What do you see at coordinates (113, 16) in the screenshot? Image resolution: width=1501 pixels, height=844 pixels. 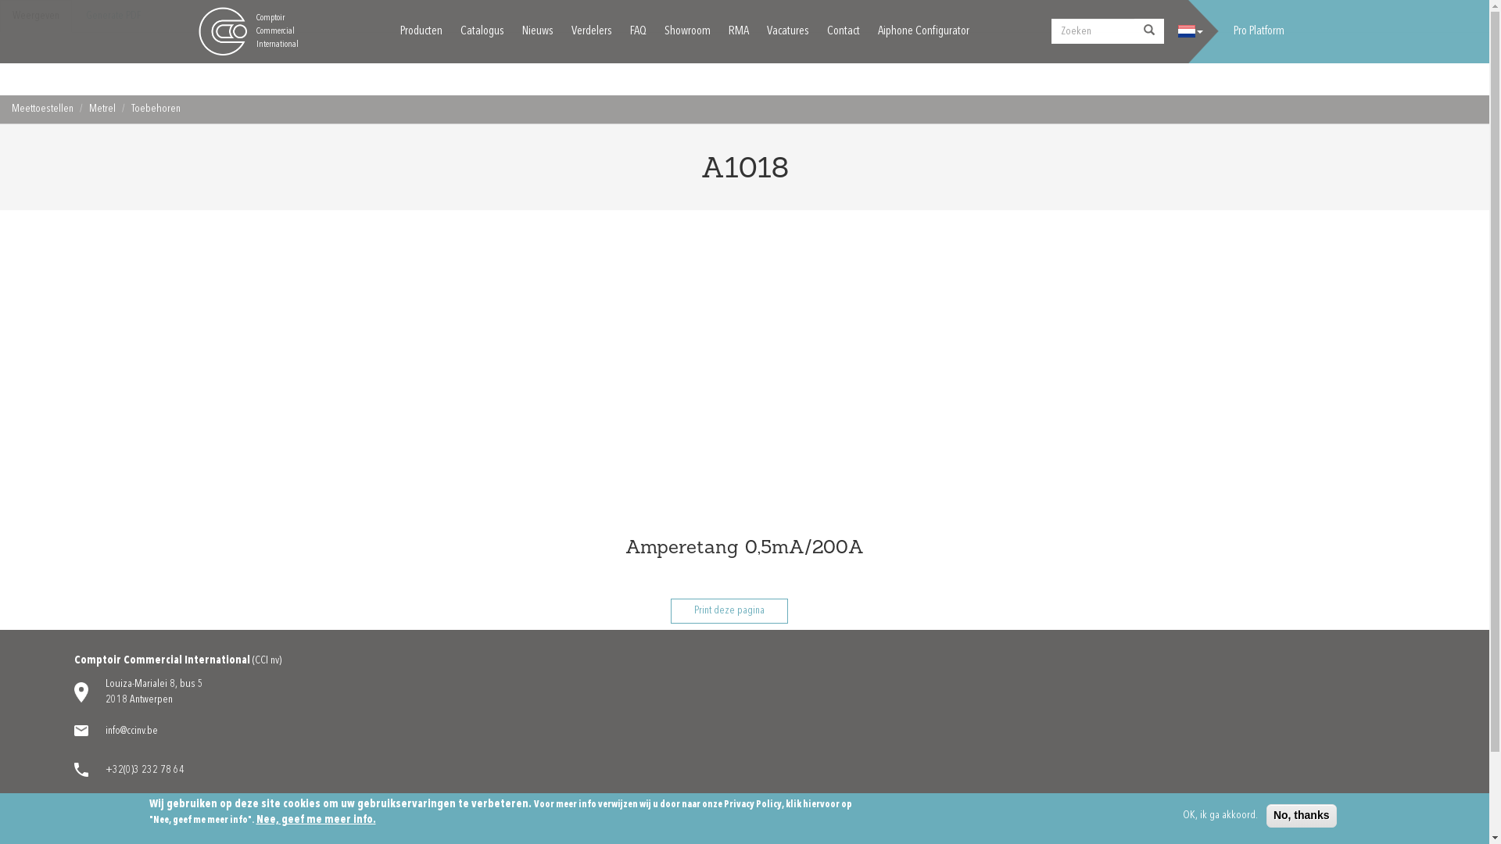 I see `Generate PDF` at bounding box center [113, 16].